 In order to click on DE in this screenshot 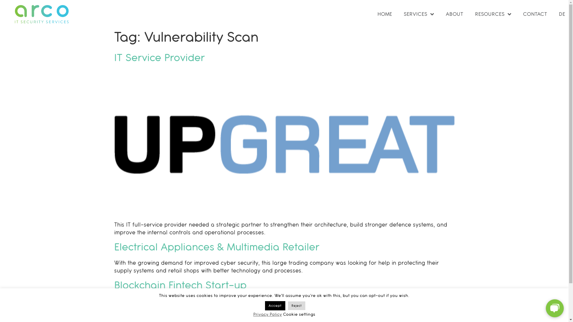, I will do `click(562, 14)`.